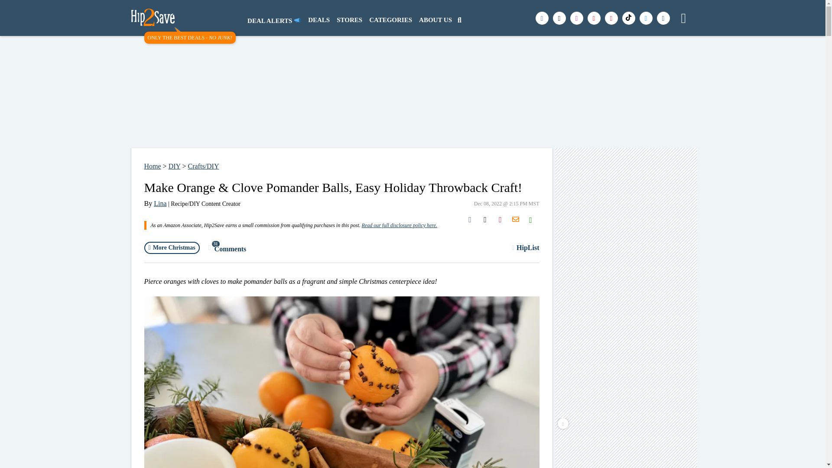 The width and height of the screenshot is (832, 468). What do you see at coordinates (160, 204) in the screenshot?
I see `Click to share on SMS` at bounding box center [160, 204].